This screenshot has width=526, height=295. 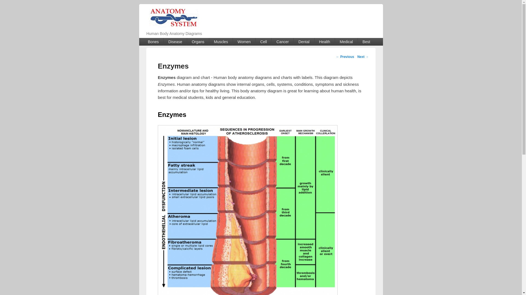 What do you see at coordinates (153, 42) in the screenshot?
I see `Bones` at bounding box center [153, 42].